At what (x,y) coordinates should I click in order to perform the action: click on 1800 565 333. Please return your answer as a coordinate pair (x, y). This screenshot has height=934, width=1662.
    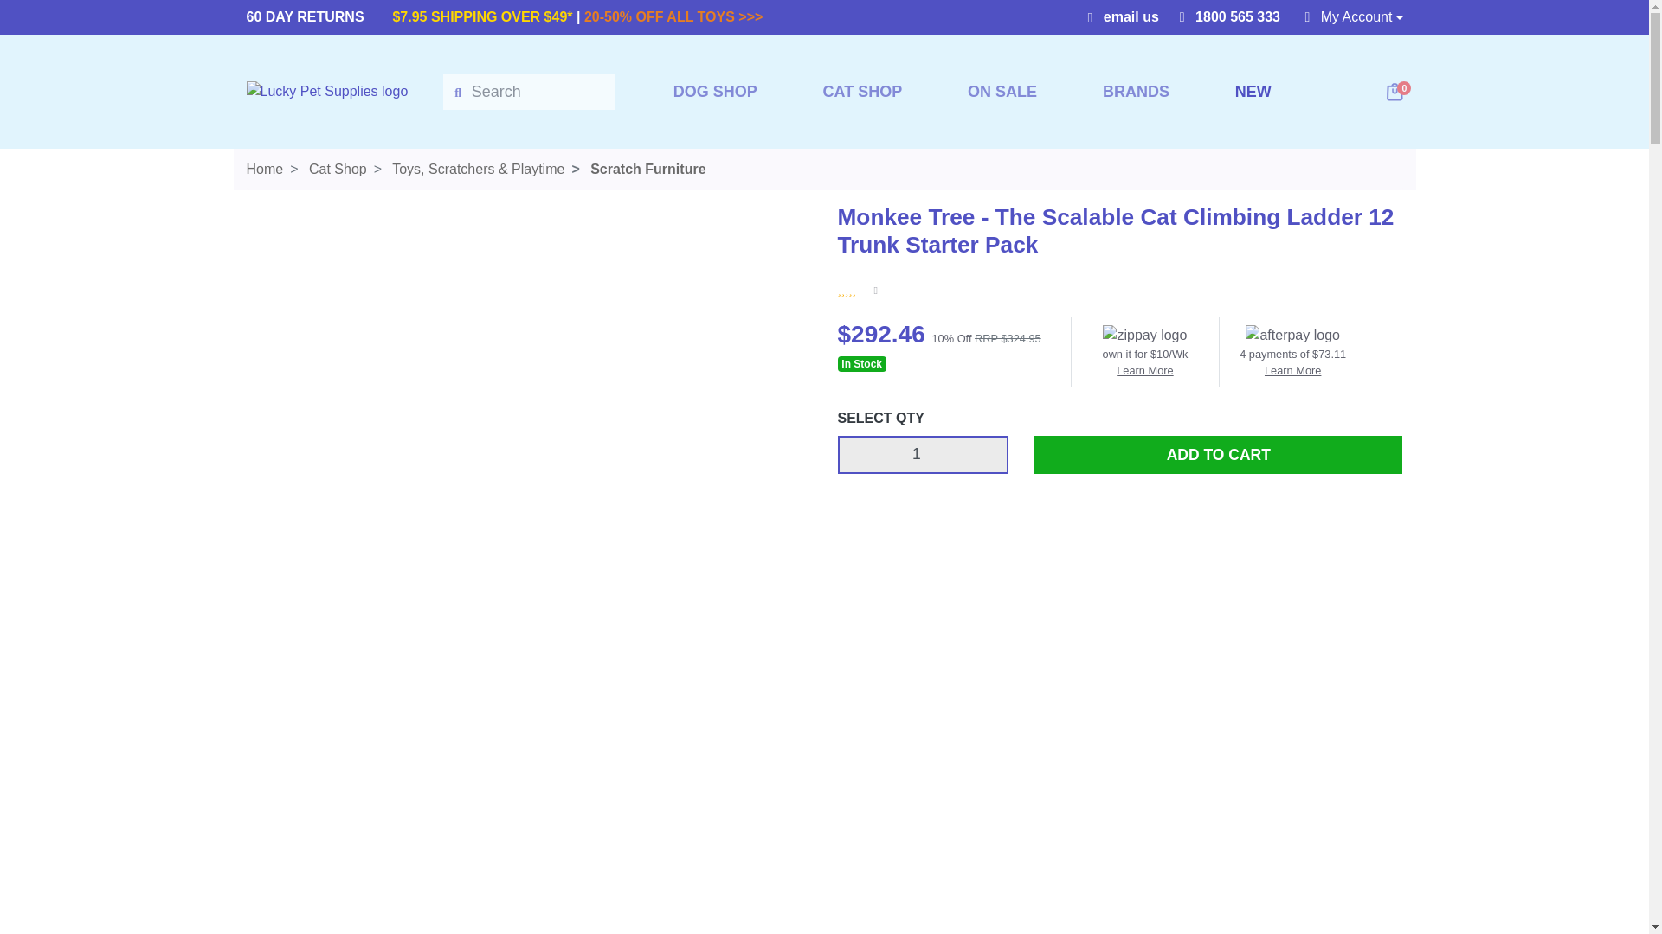
    Looking at the image, I should click on (1229, 16).